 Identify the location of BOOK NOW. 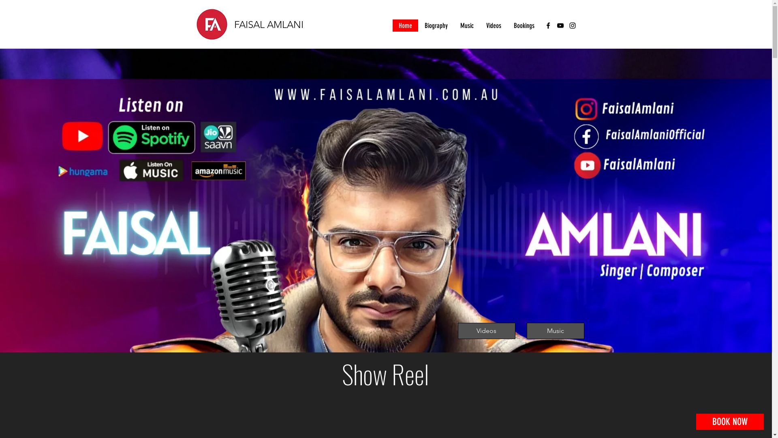
(730, 422).